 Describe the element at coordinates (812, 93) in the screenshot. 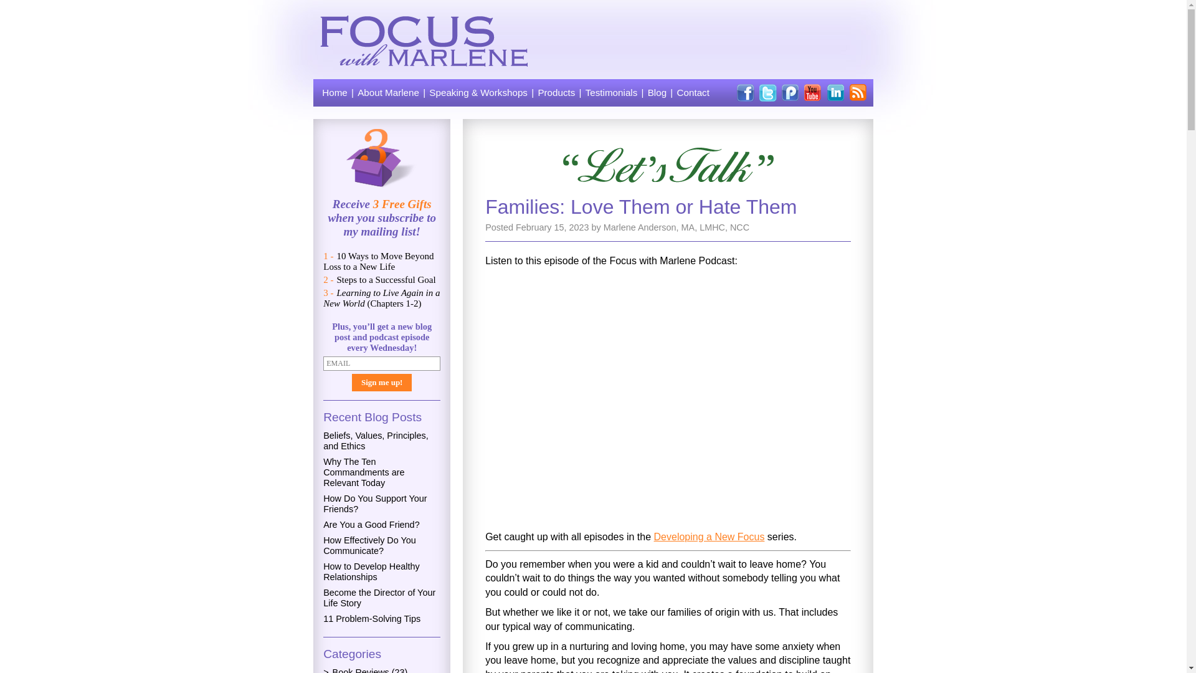

I see `YouTube` at that location.